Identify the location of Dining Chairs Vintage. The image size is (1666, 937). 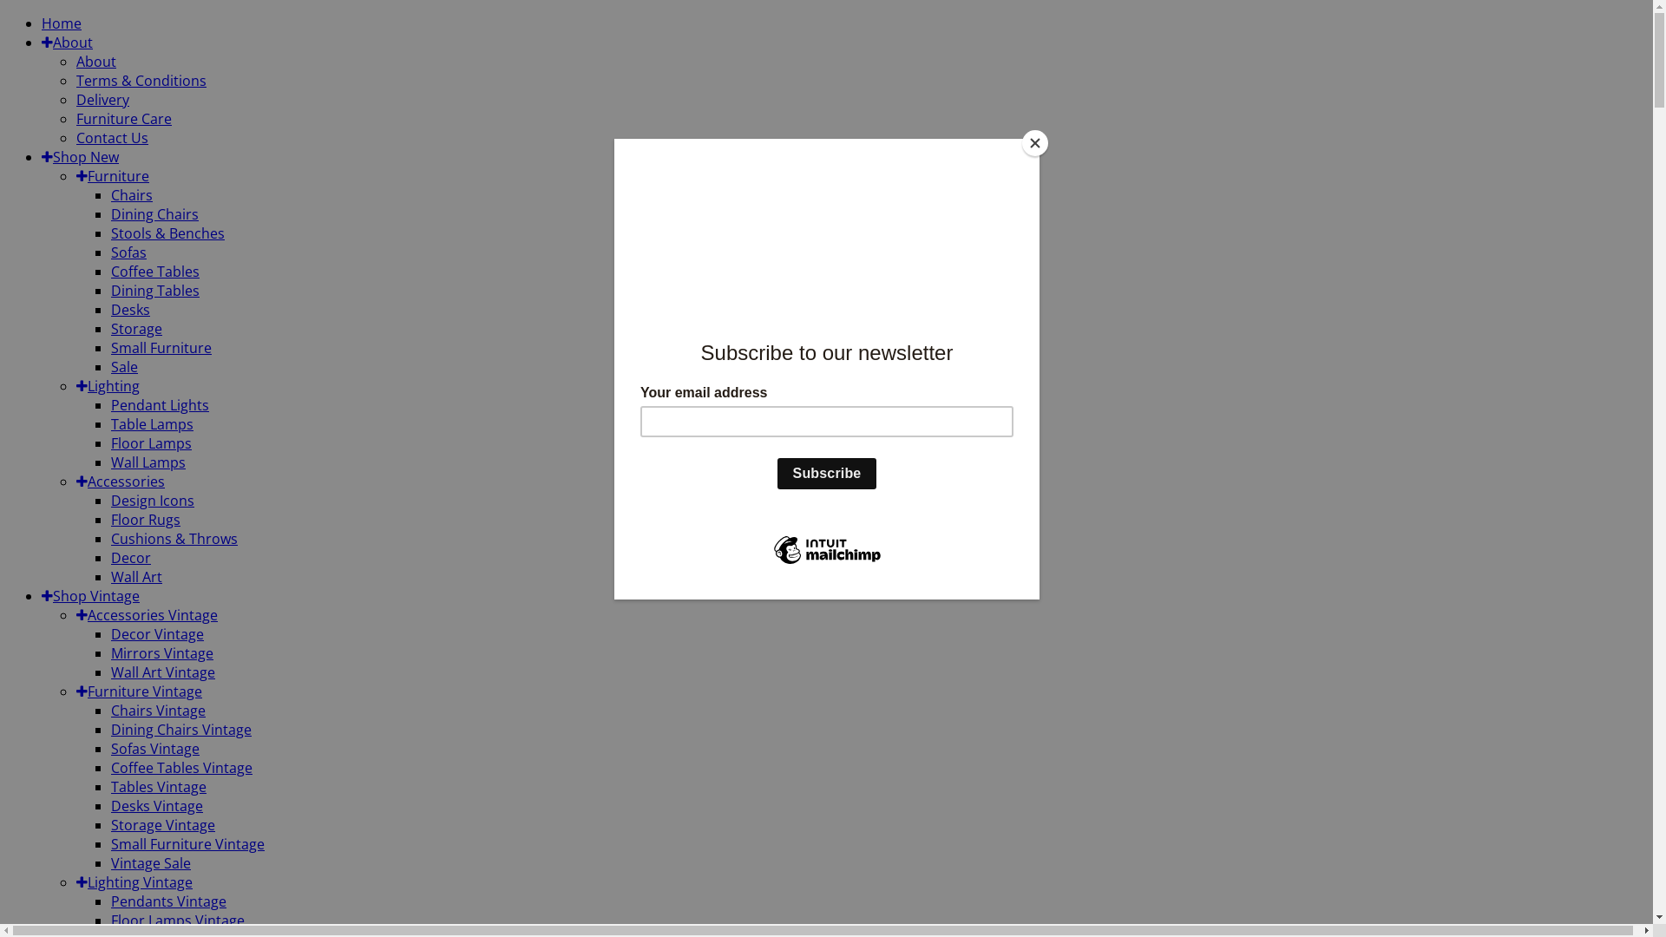
(181, 730).